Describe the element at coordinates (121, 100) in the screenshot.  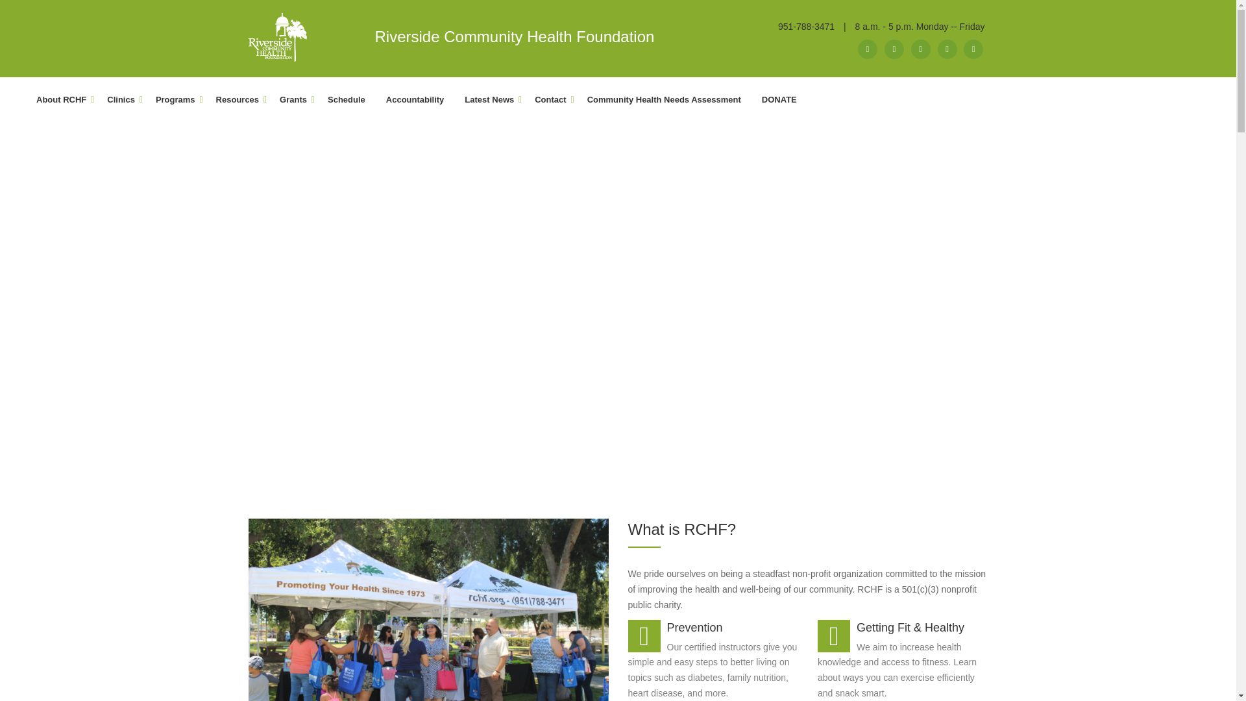
I see `Clinics` at that location.